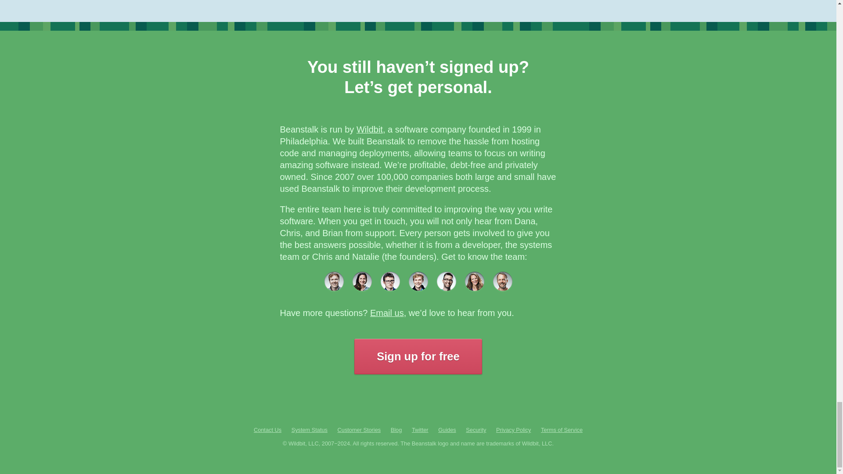 Image resolution: width=843 pixels, height=474 pixels. I want to click on Chris Nagele, so click(333, 281).